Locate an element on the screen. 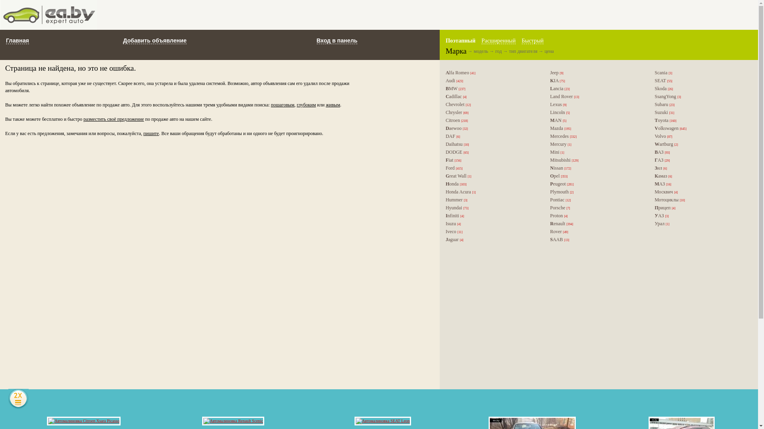 This screenshot has width=764, height=429. Mini [1] is located at coordinates (597, 153).